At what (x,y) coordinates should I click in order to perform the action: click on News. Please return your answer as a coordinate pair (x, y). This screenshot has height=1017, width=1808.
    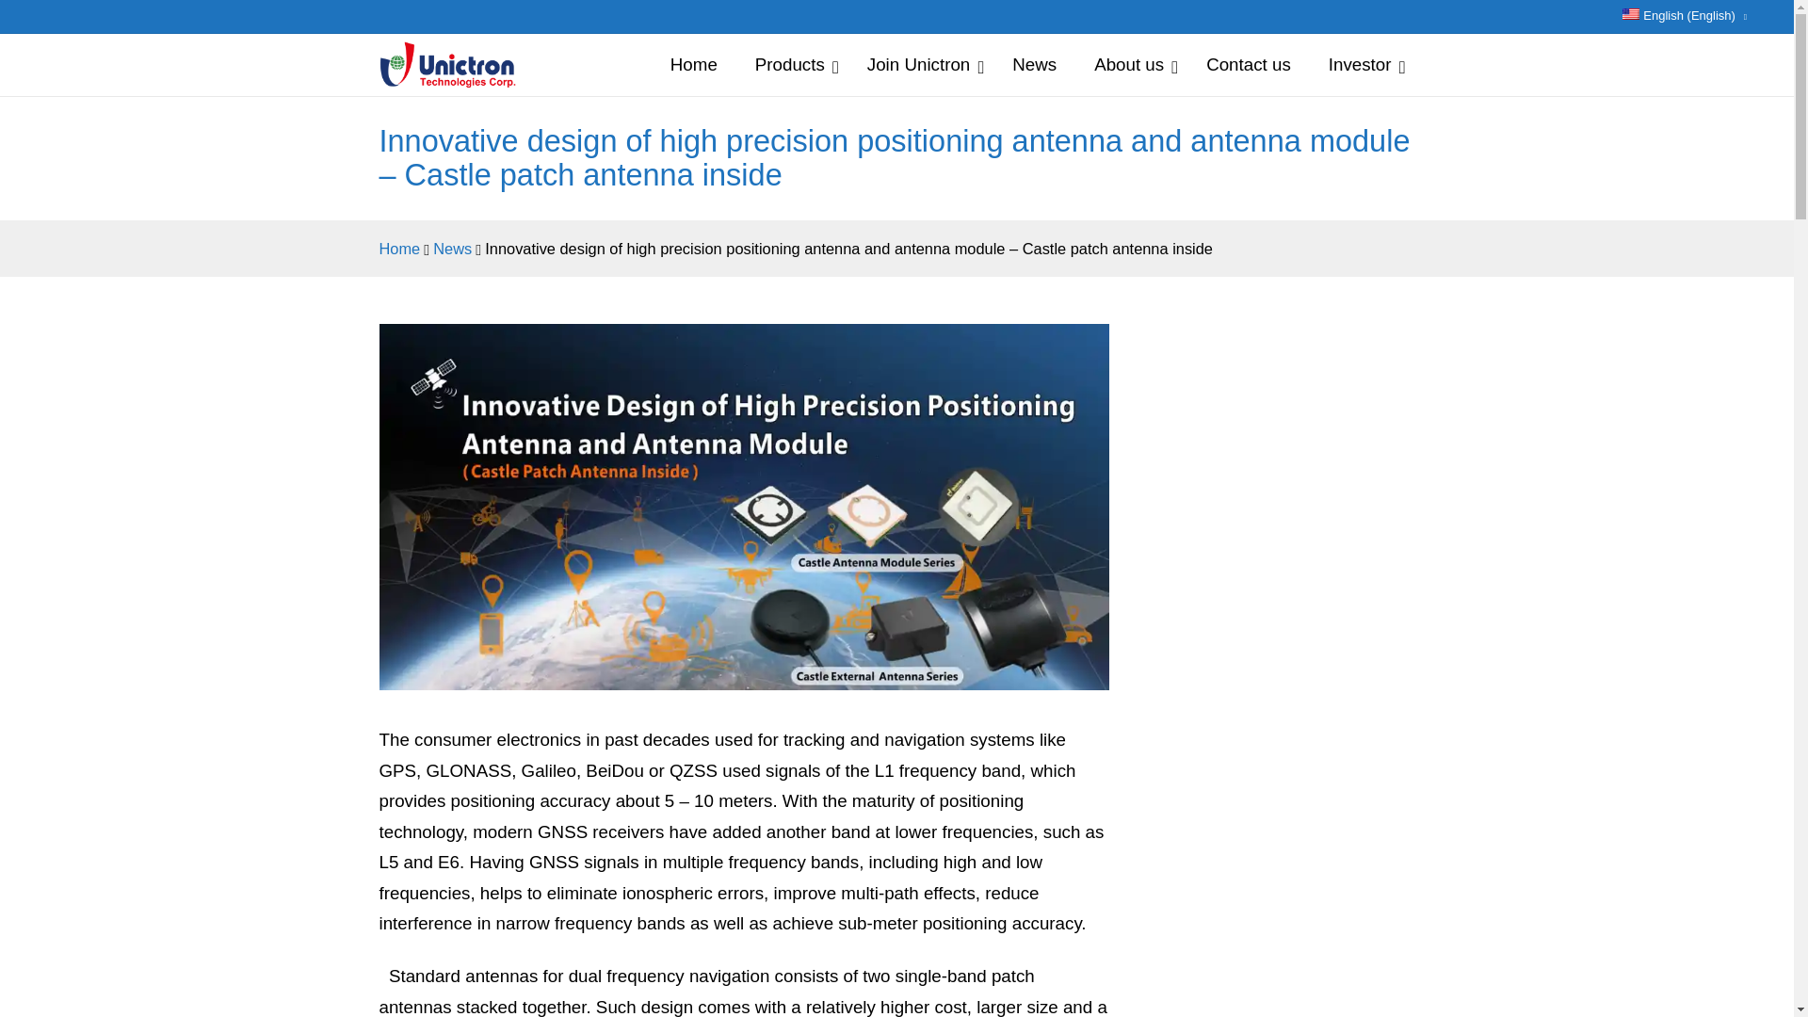
    Looking at the image, I should click on (1034, 65).